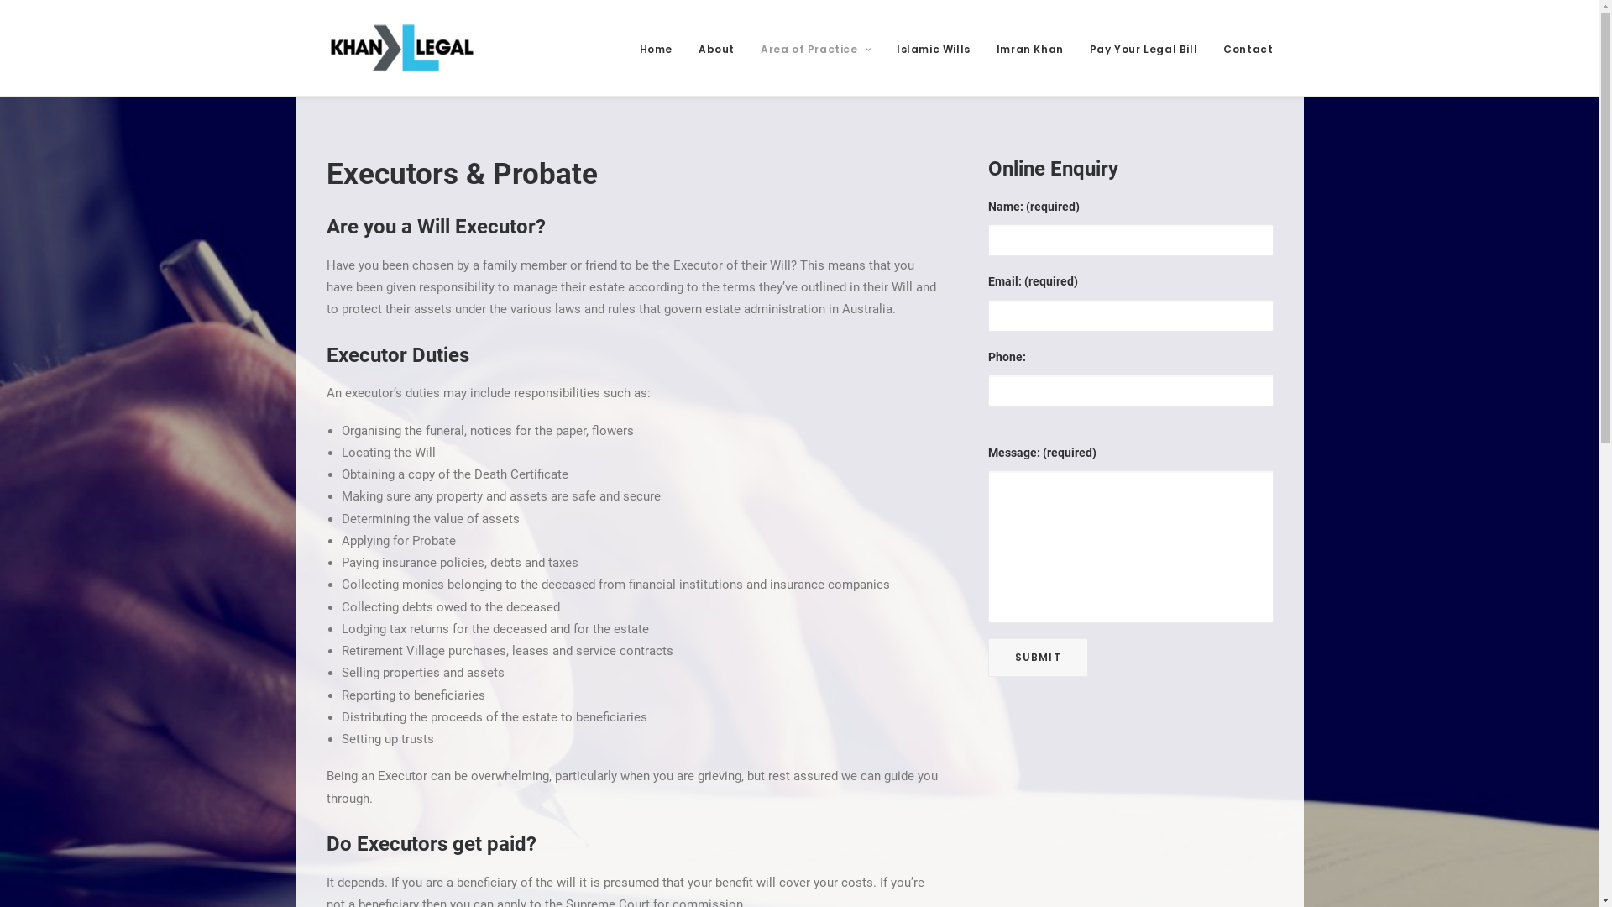 Image resolution: width=1612 pixels, height=907 pixels. What do you see at coordinates (816, 48) in the screenshot?
I see `Area of Practice` at bounding box center [816, 48].